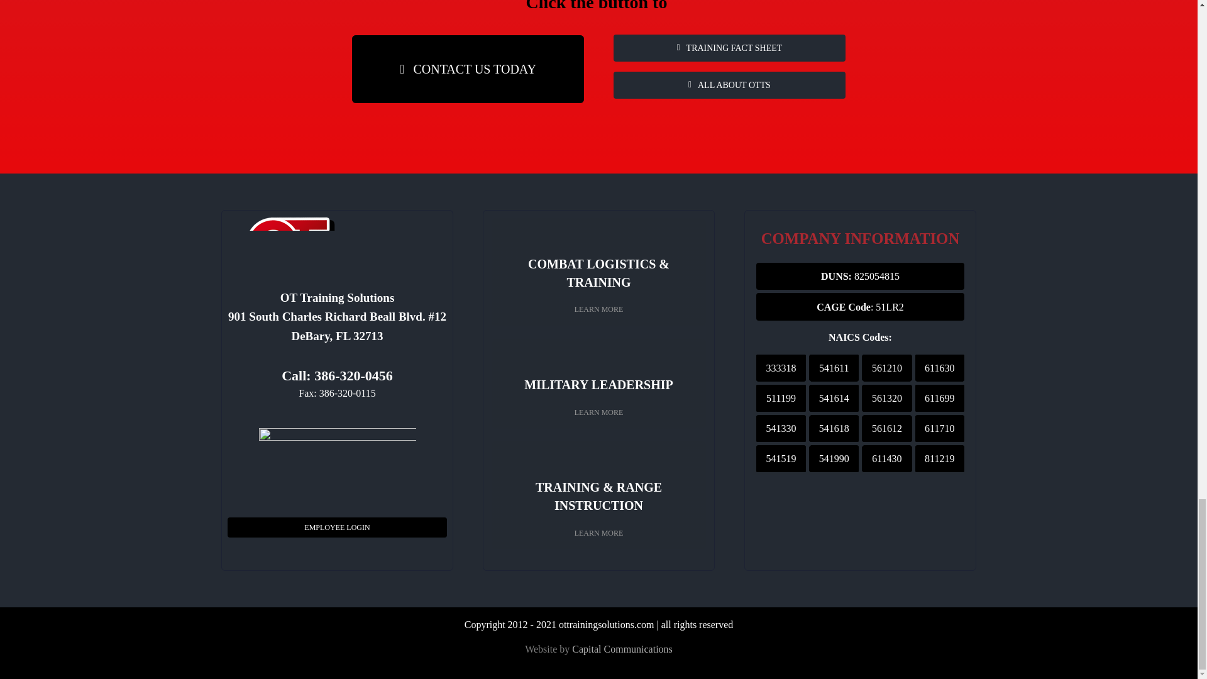 This screenshot has width=1207, height=679. What do you see at coordinates (468, 69) in the screenshot?
I see `CONTACT US TODAY` at bounding box center [468, 69].